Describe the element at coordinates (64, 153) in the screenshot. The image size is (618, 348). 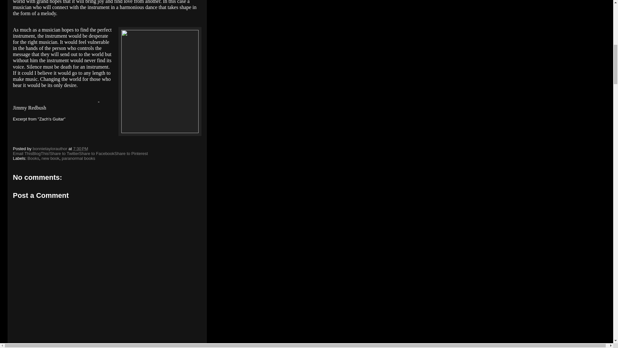
I see `Share to Twitter` at that location.